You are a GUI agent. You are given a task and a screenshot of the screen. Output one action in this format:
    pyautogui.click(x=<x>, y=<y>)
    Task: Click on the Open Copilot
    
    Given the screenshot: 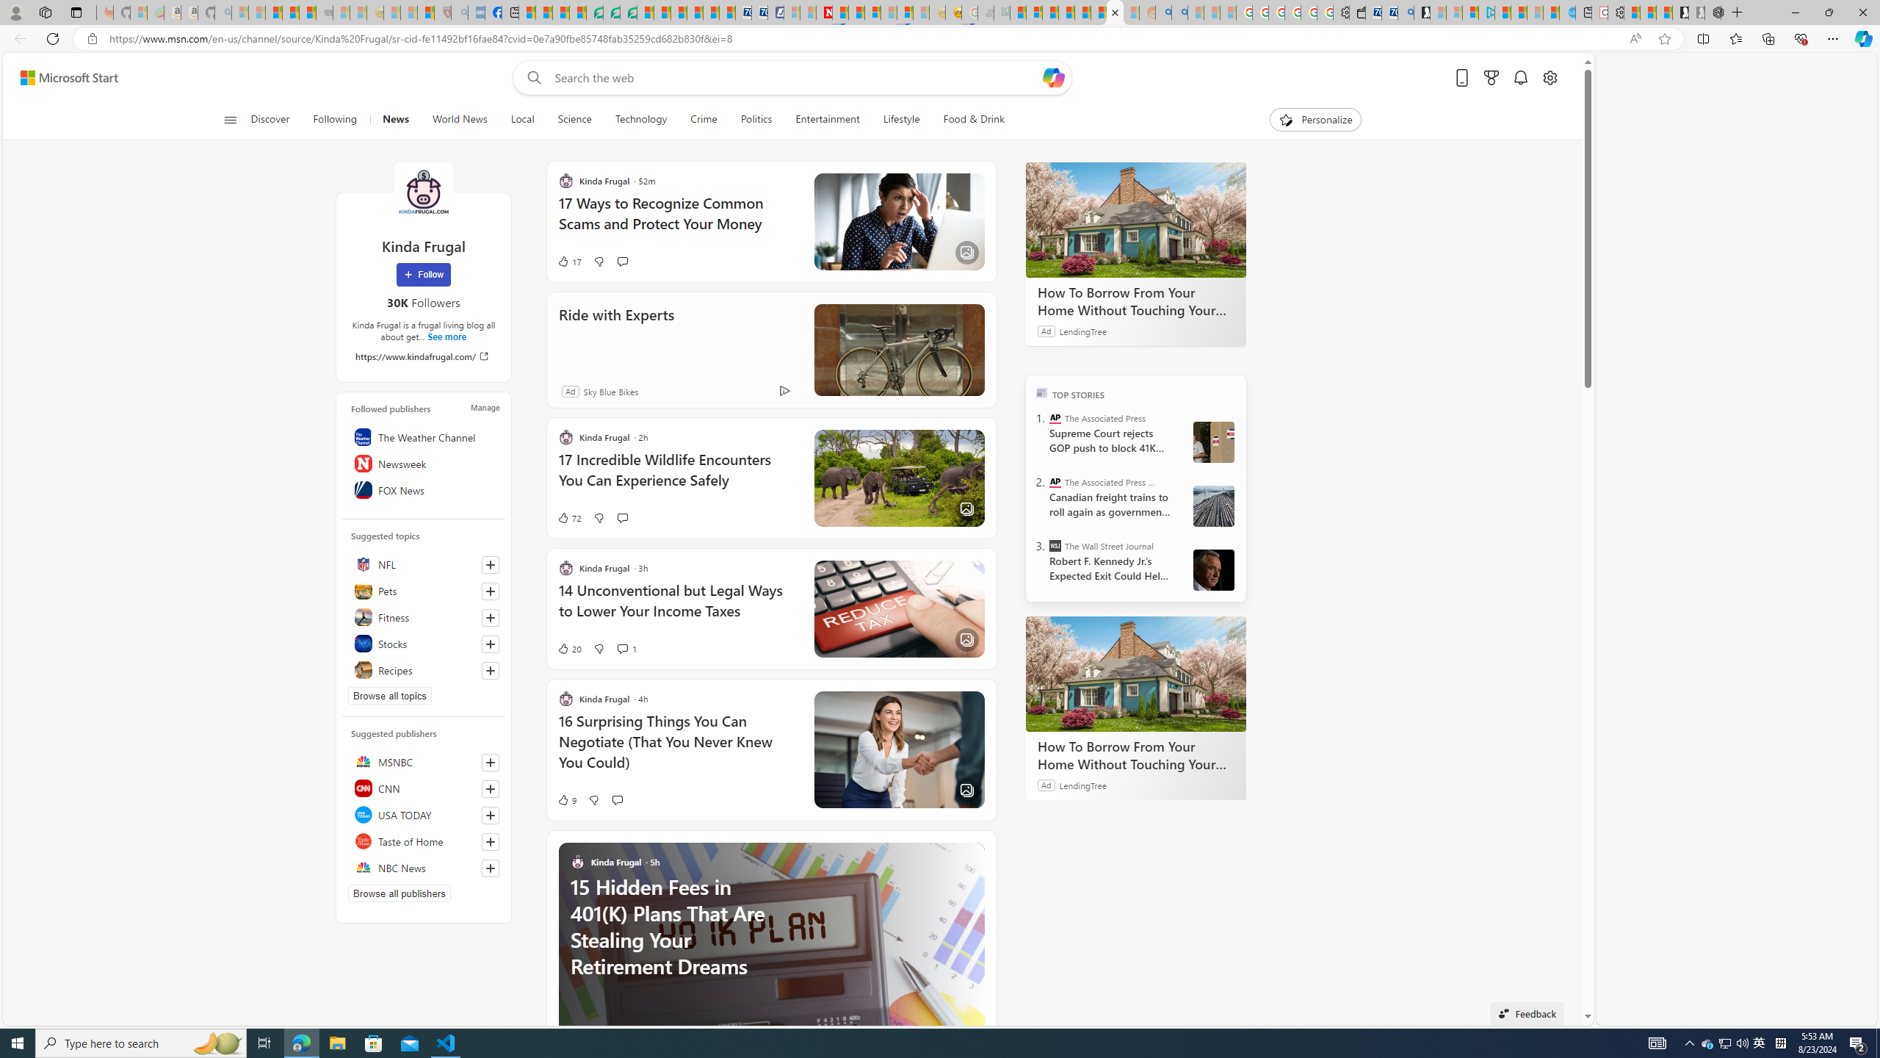 What is the action you would take?
    pyautogui.click(x=1053, y=78)
    